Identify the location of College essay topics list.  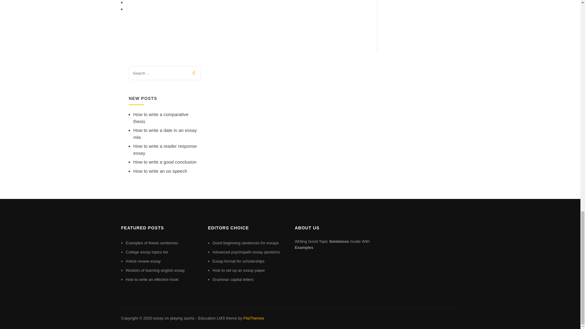
(147, 252).